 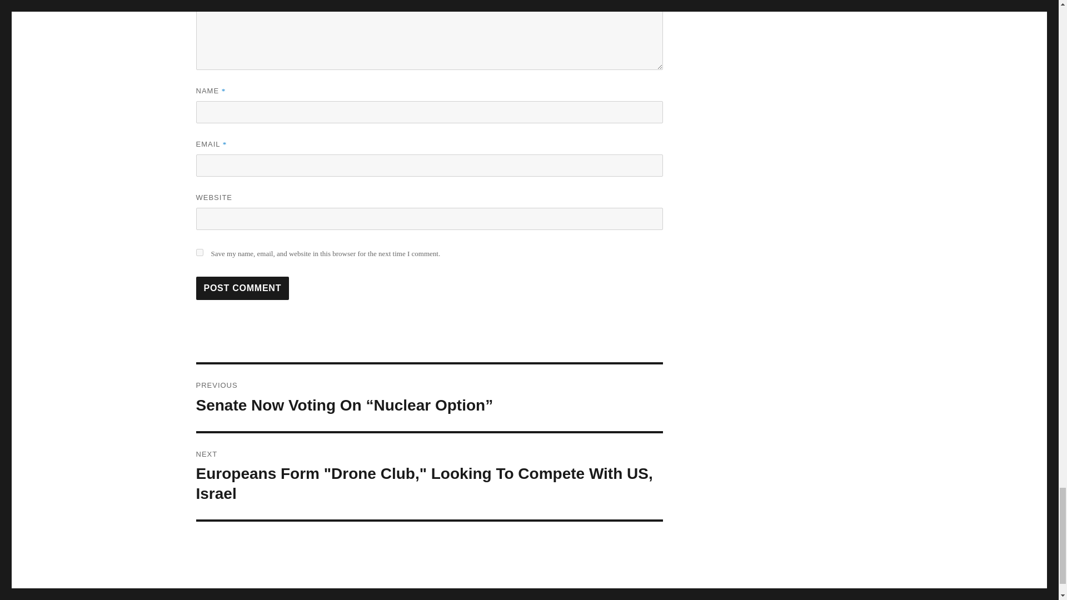 I want to click on yes, so click(x=199, y=252).